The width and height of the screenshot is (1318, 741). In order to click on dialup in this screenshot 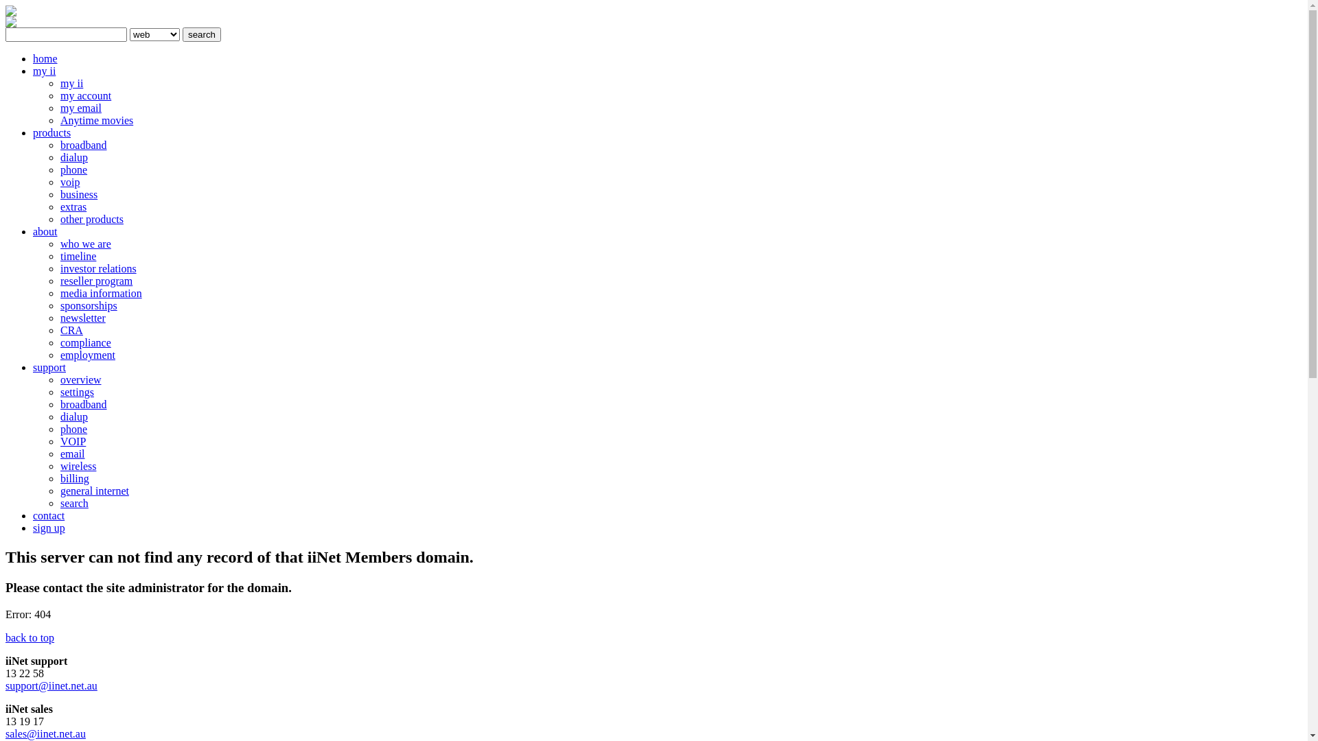, I will do `click(74, 417)`.